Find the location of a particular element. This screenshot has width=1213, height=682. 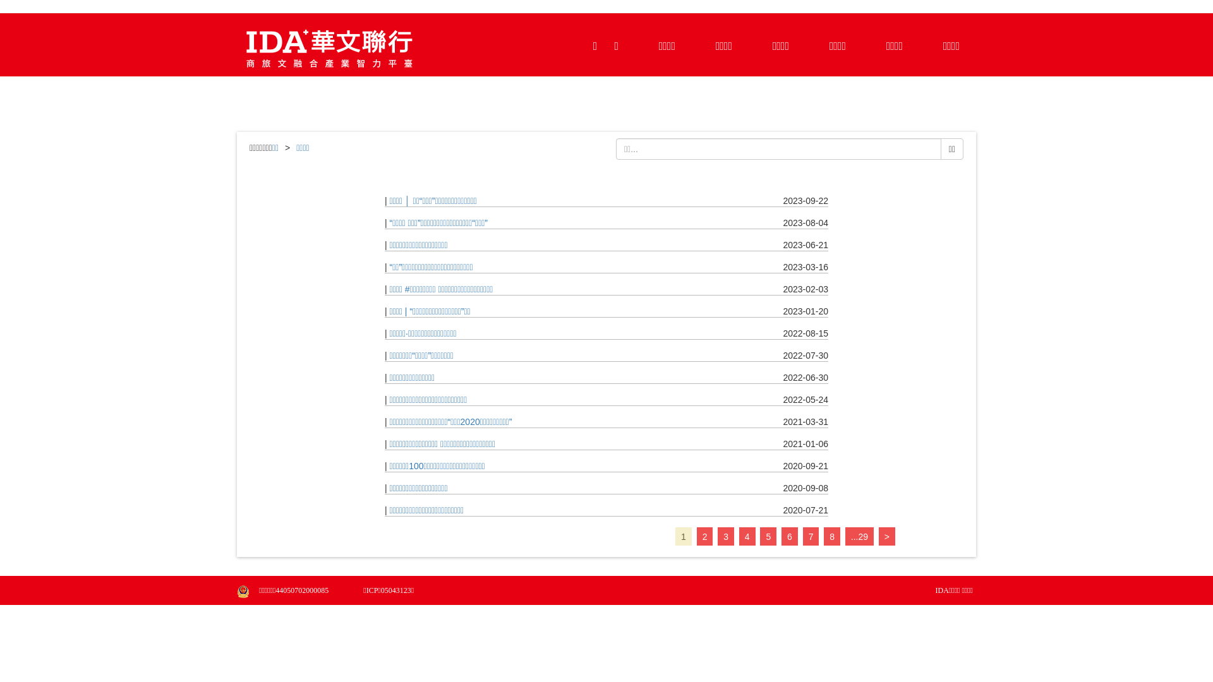

> is located at coordinates (887, 537).